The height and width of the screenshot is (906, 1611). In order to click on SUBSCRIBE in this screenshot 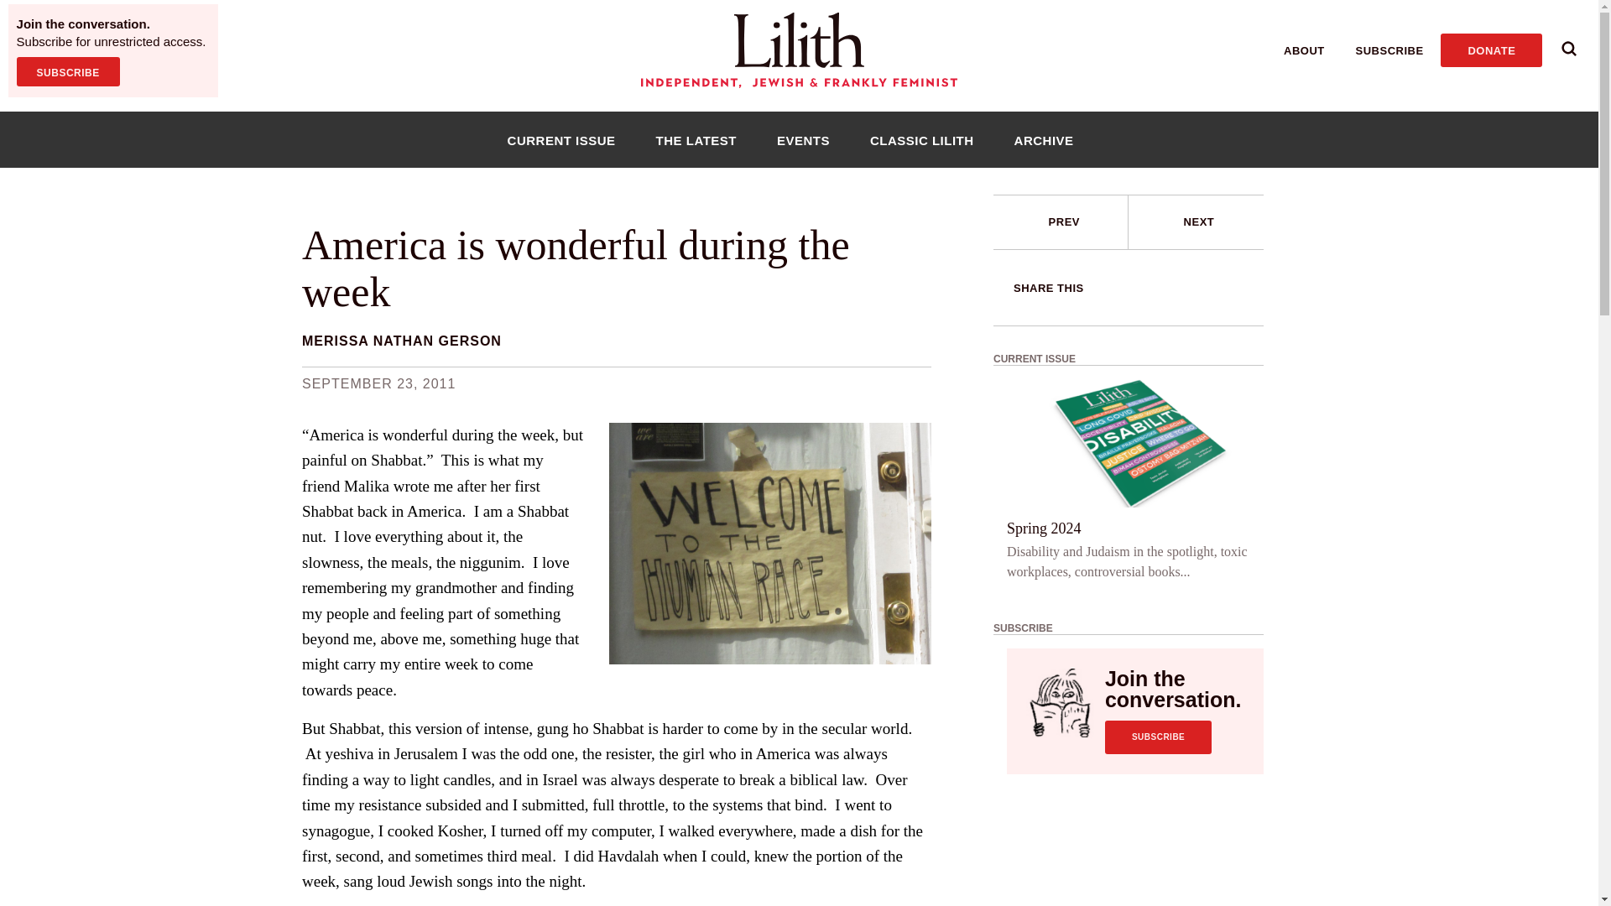, I will do `click(67, 71)`.